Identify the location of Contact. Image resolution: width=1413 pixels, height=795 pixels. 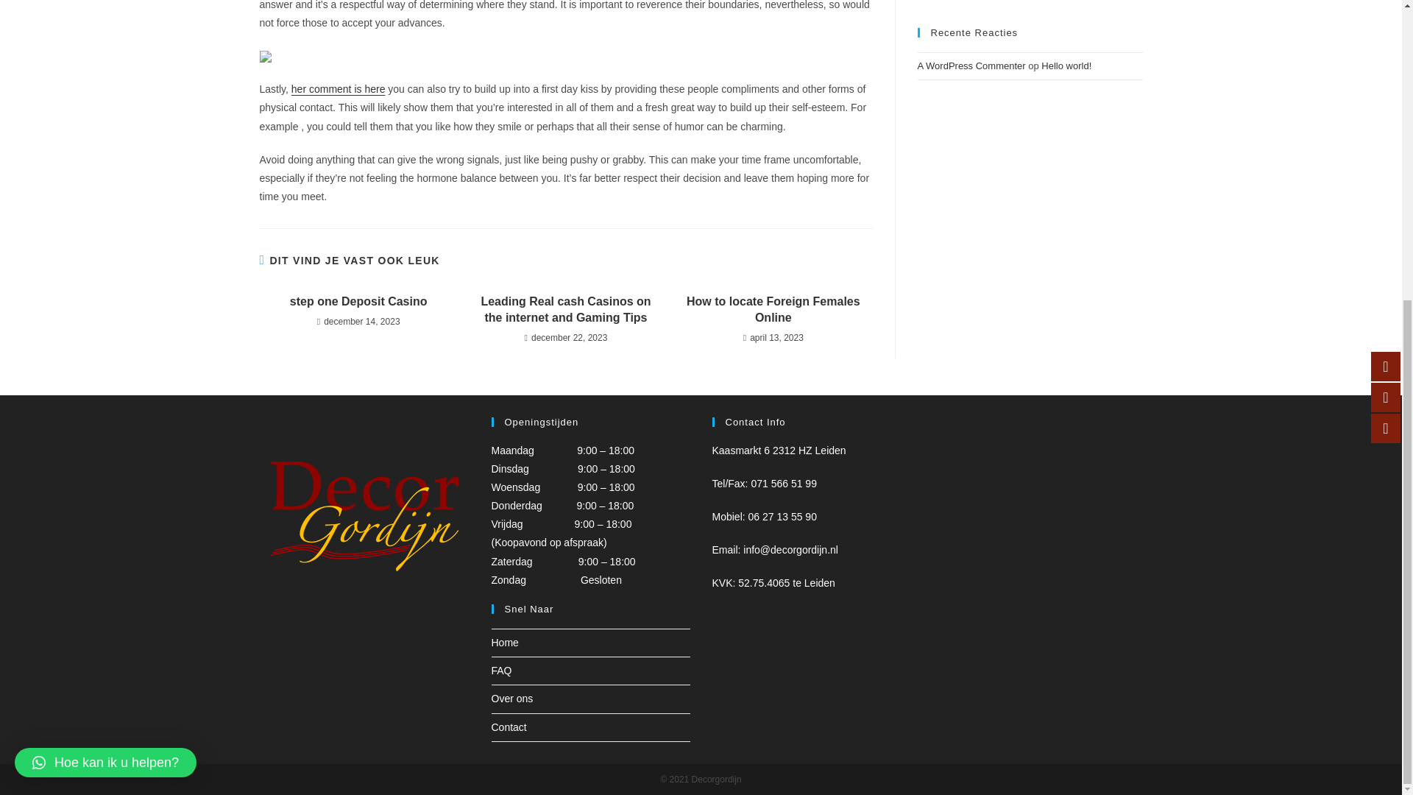
(509, 727).